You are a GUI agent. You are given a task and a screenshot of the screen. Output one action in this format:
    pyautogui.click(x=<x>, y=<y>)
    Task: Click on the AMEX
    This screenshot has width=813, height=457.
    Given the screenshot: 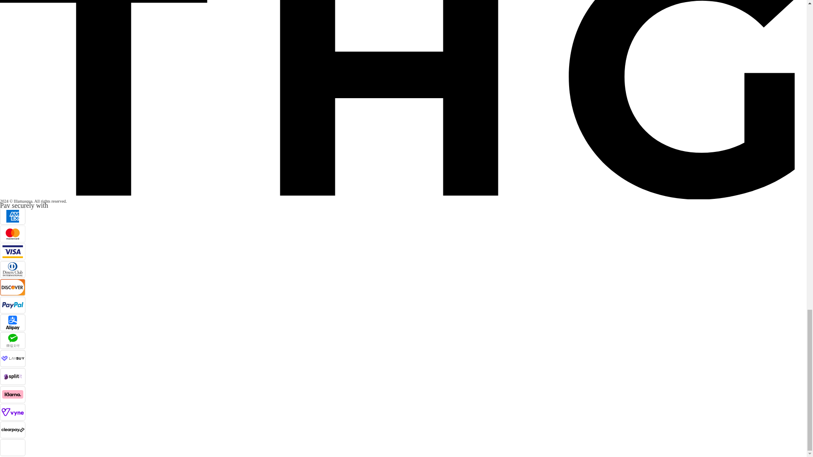 What is the action you would take?
    pyautogui.click(x=13, y=216)
    